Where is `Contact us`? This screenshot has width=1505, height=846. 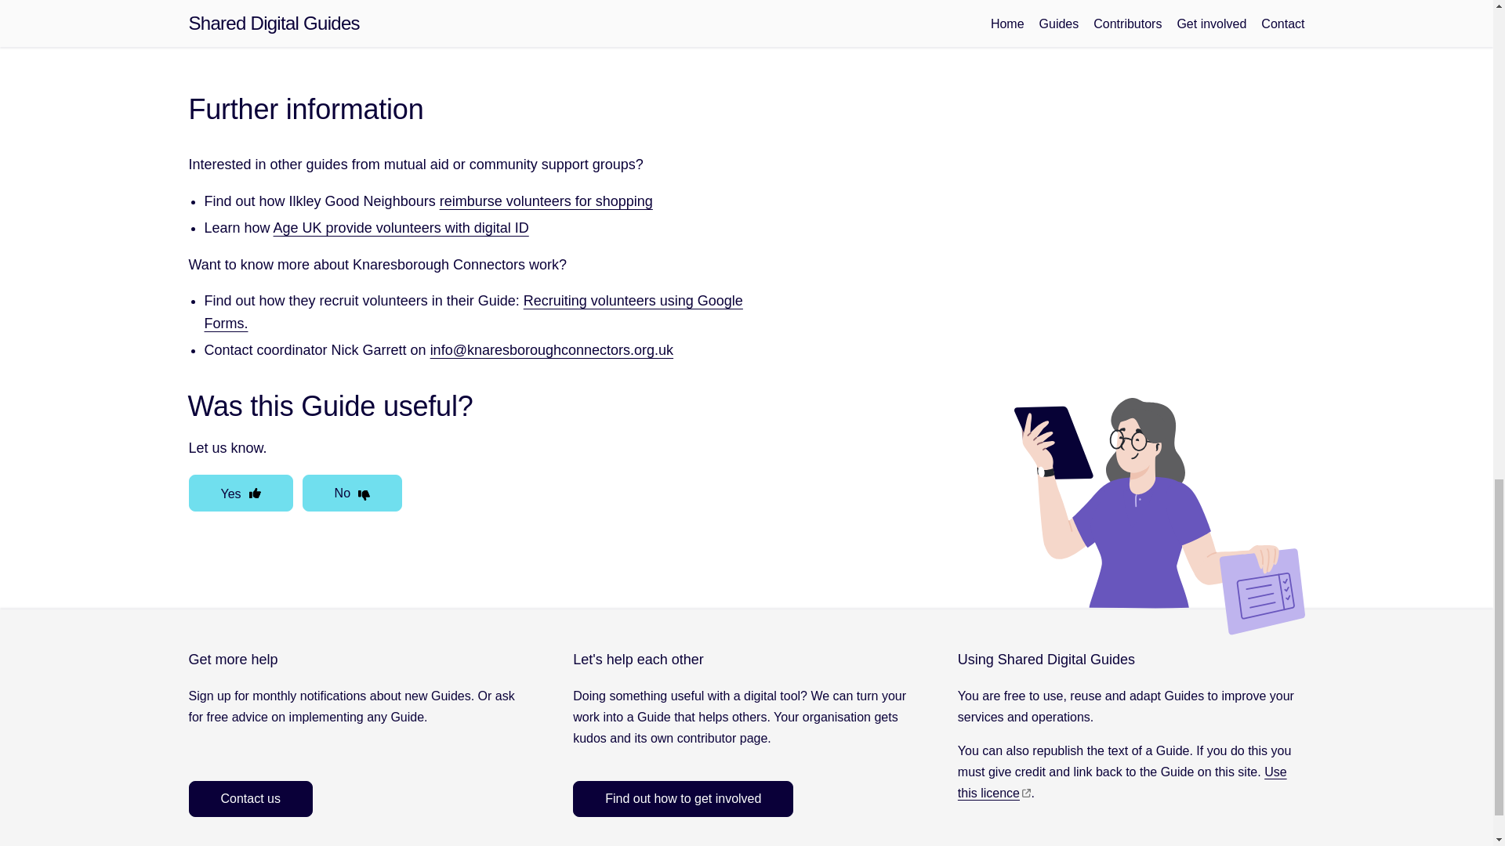 Contact us is located at coordinates (249, 798).